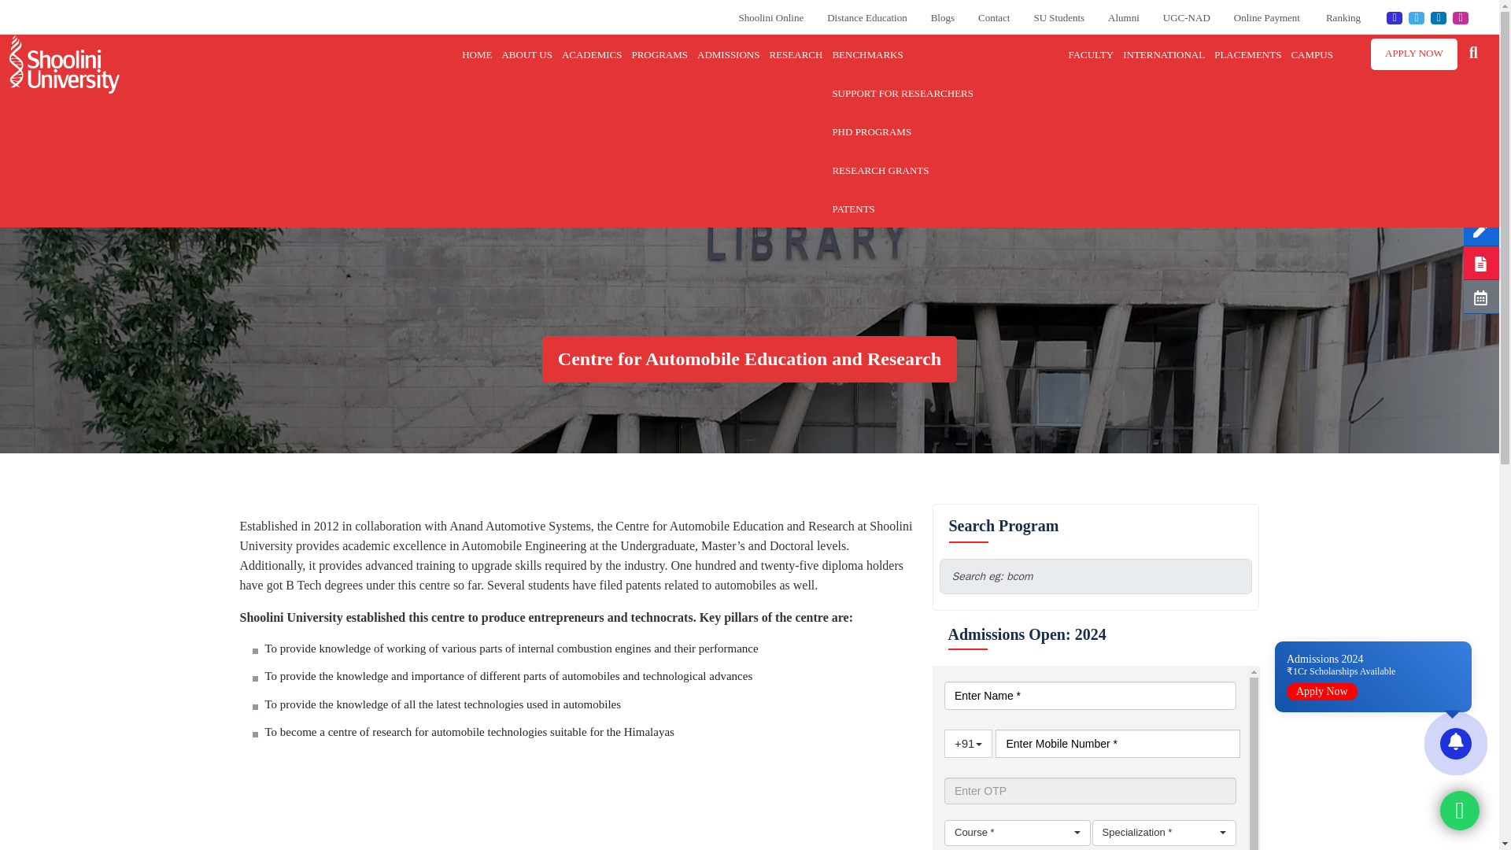  I want to click on ABOUT US, so click(527, 54).